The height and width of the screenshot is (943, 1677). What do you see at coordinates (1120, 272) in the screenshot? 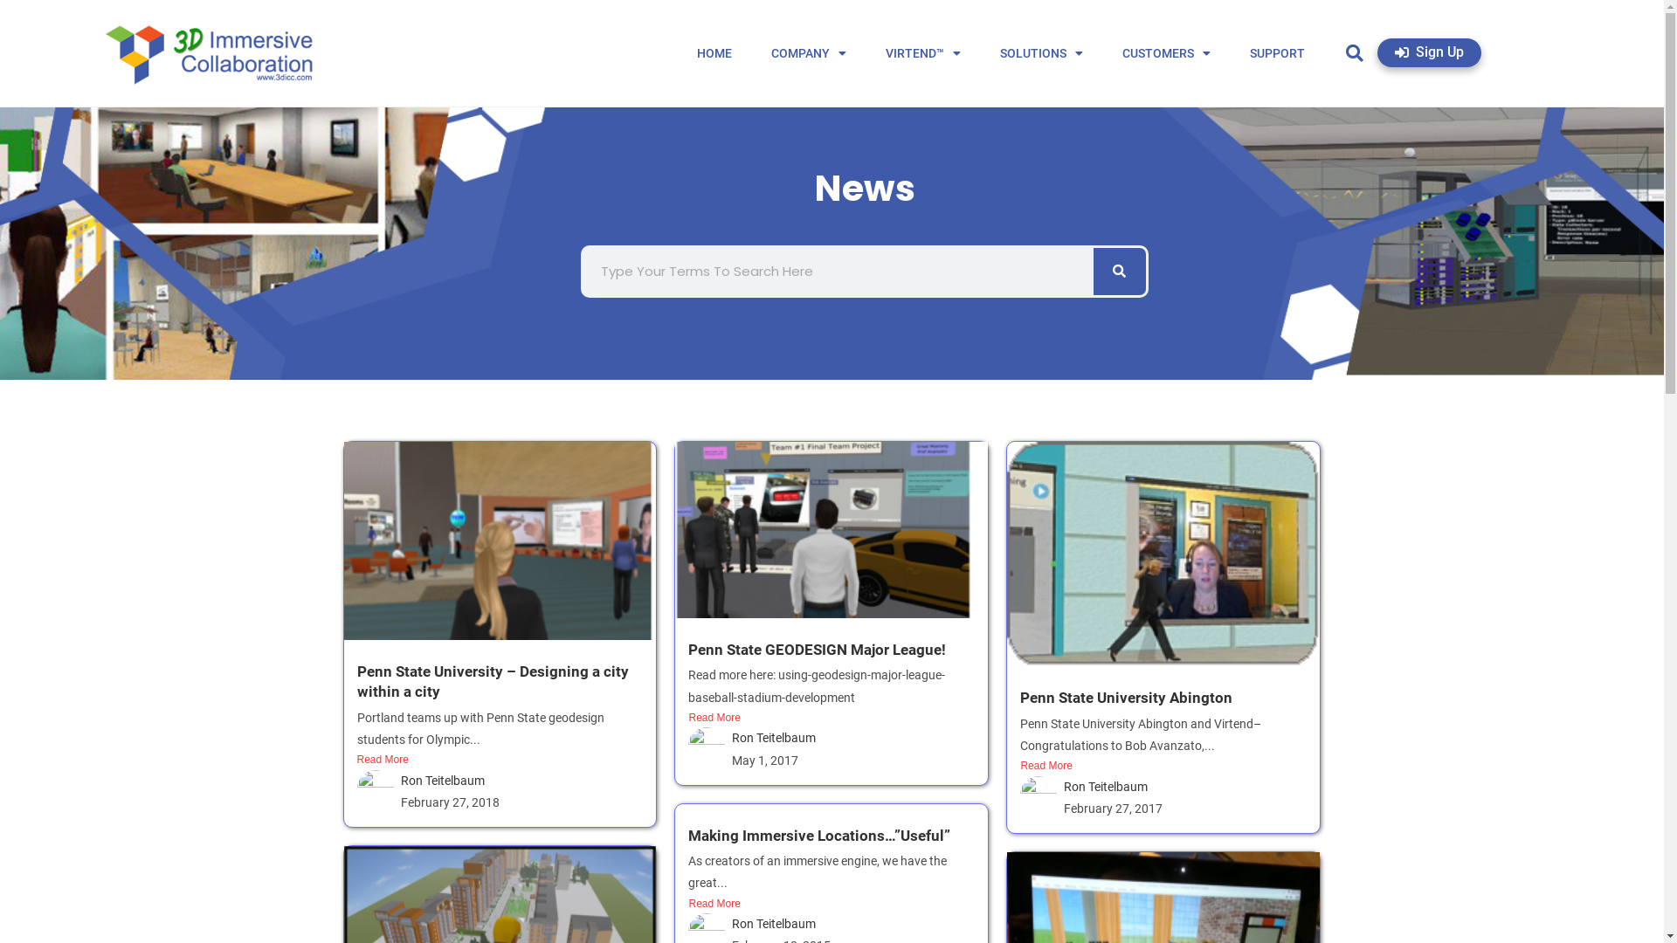
I see `Search` at bounding box center [1120, 272].